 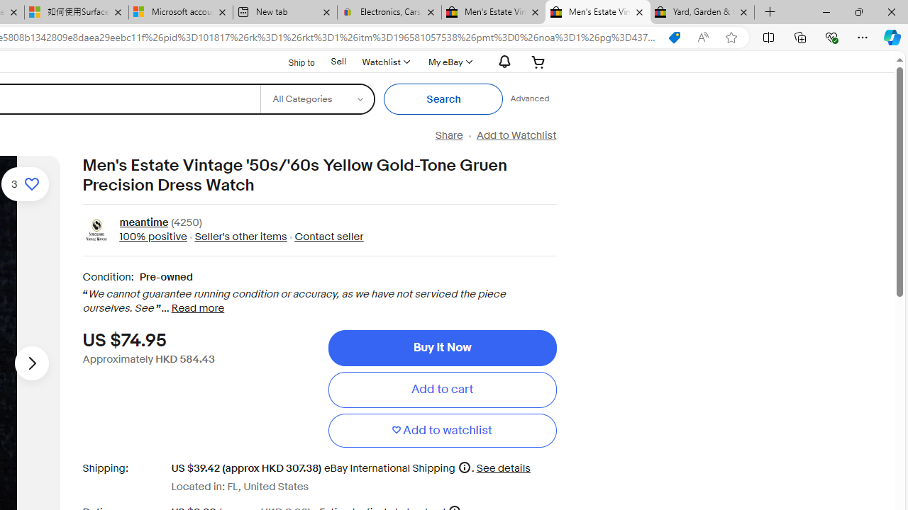 I want to click on This site has coupons! Shopping in Microsoft Edge, so click(x=674, y=38).